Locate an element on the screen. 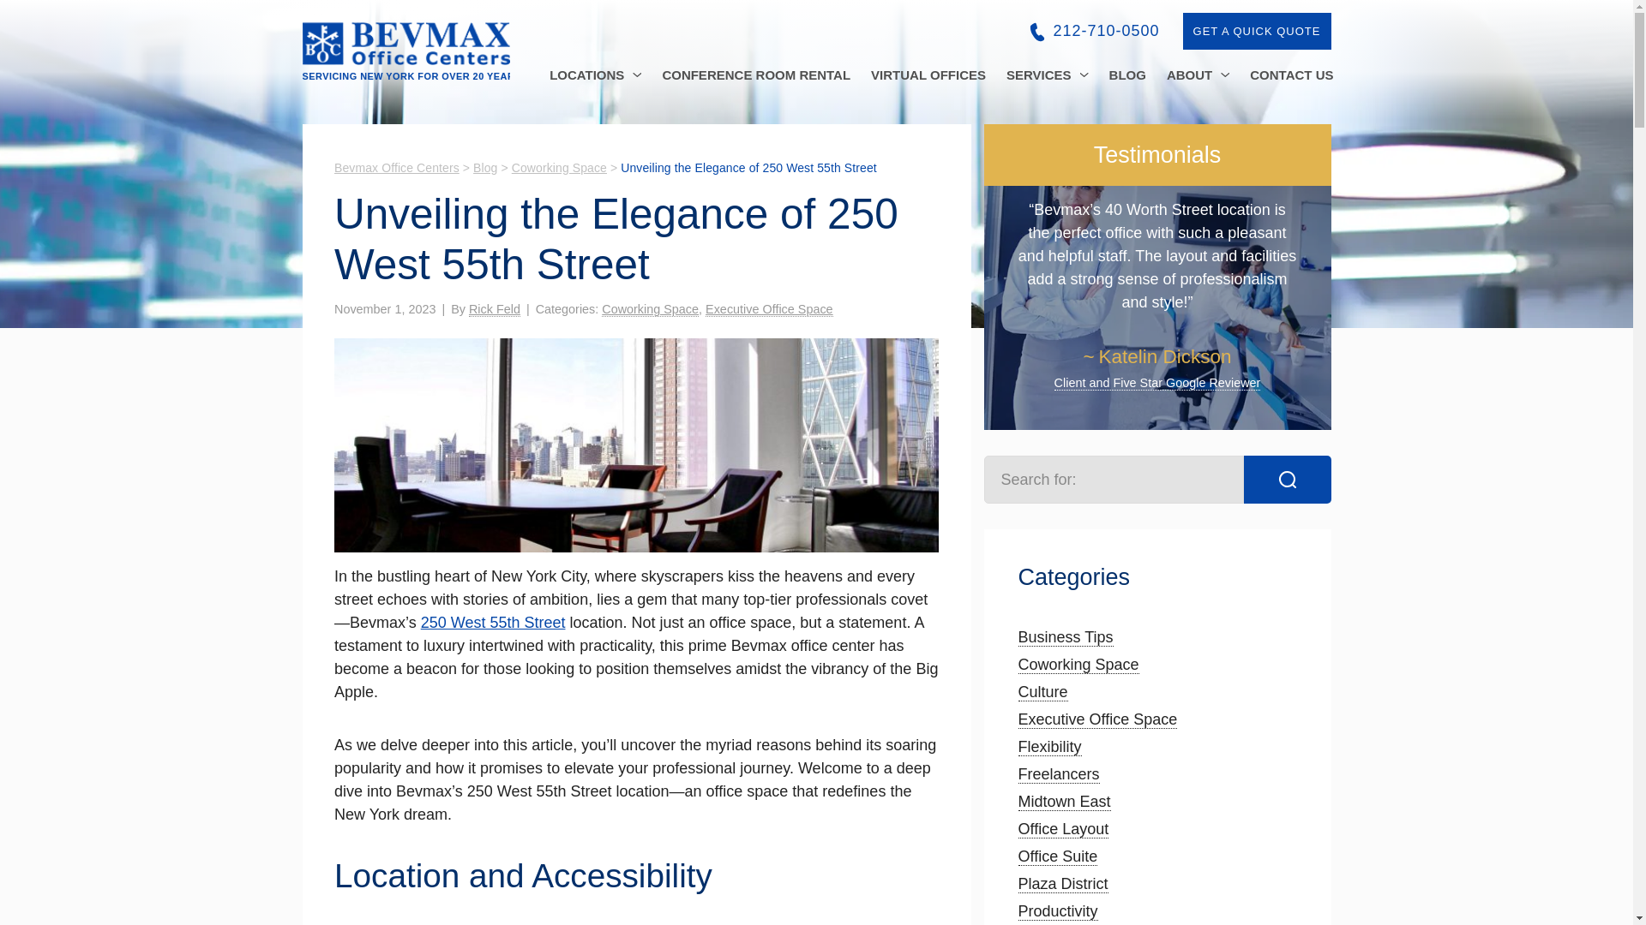 Image resolution: width=1646 pixels, height=925 pixels. ABOUT is located at coordinates (1198, 75).